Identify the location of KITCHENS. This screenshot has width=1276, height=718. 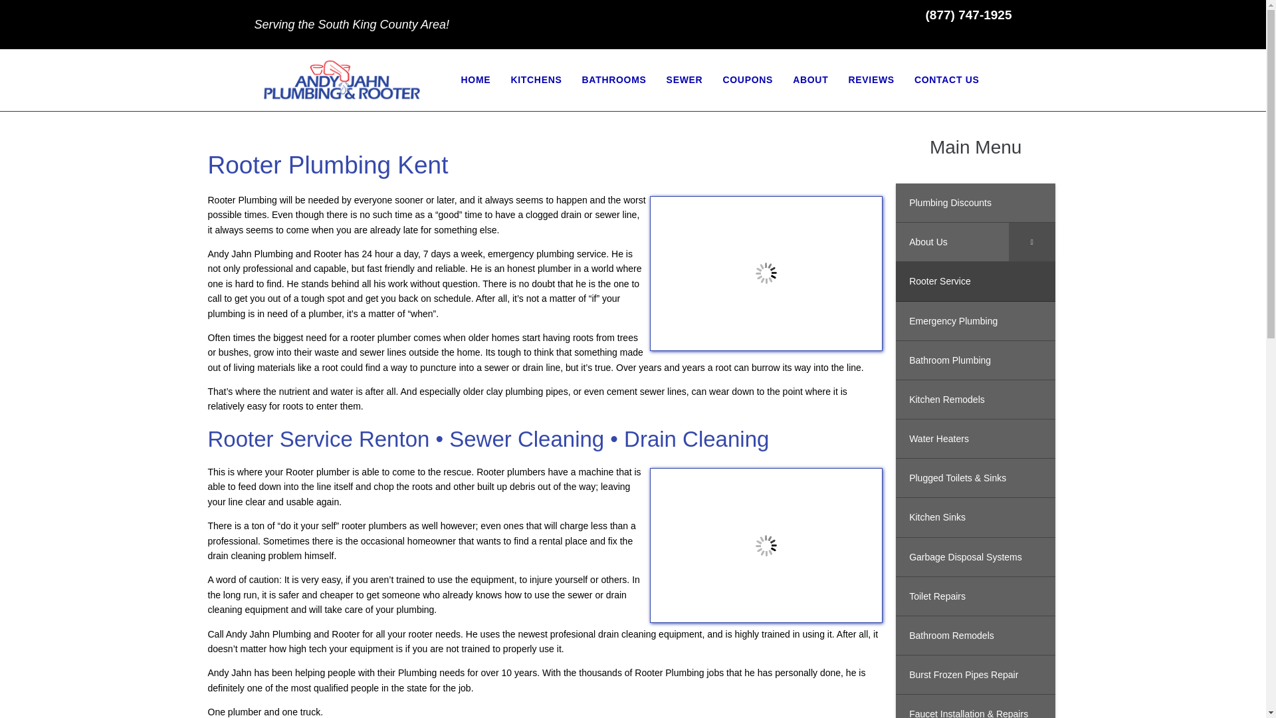
(536, 80).